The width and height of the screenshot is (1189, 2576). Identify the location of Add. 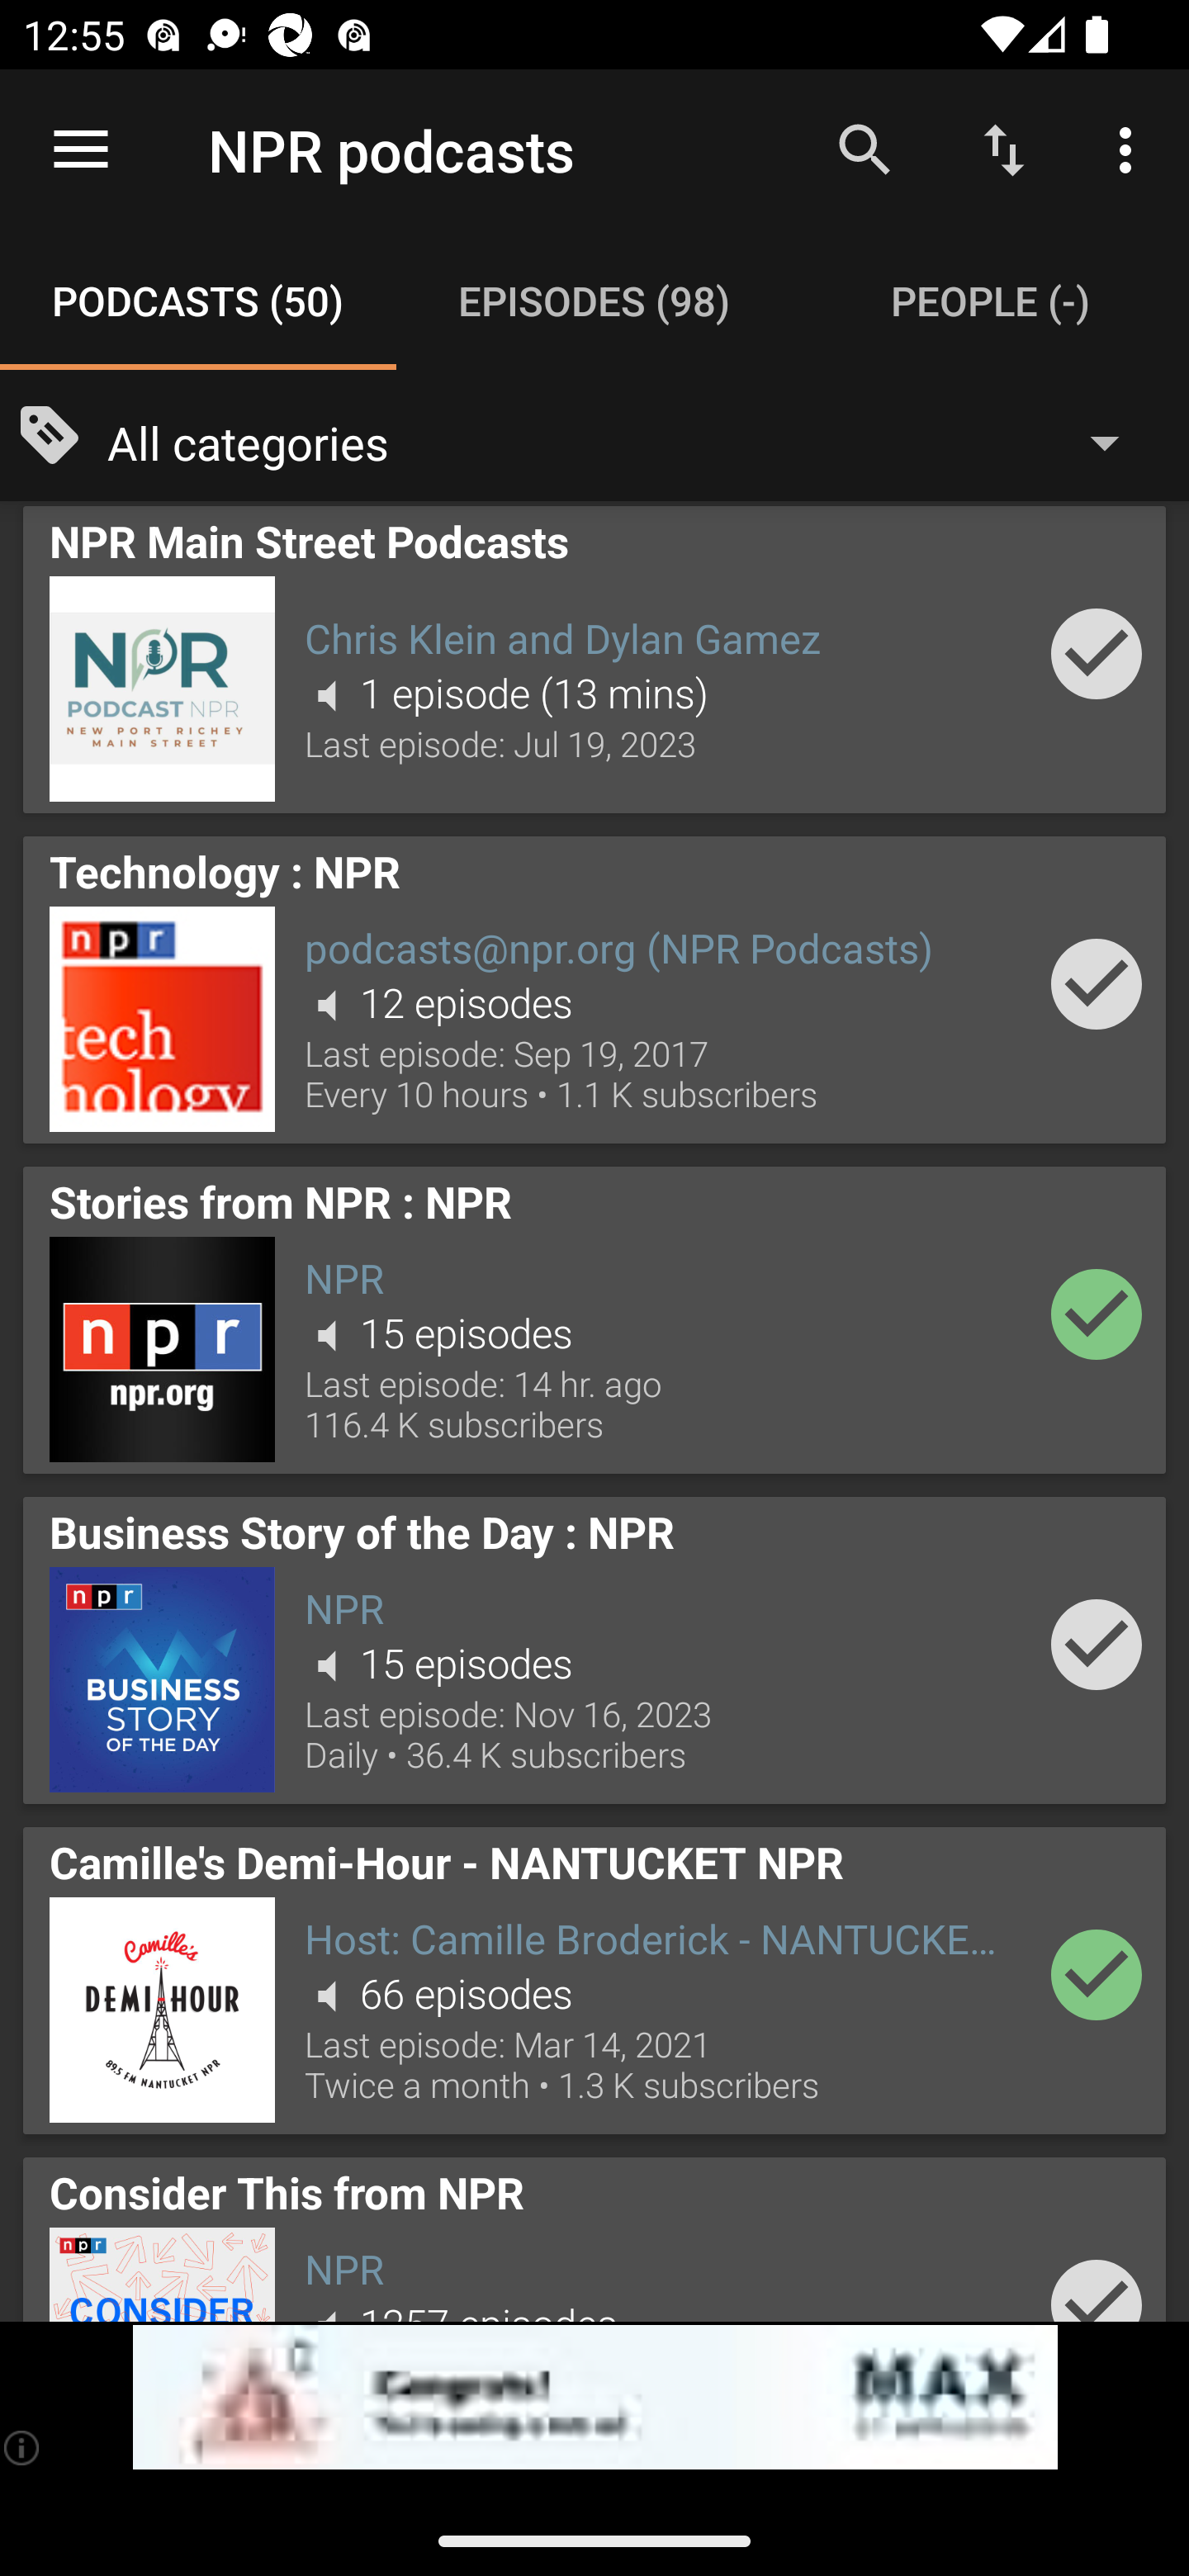
(1097, 1645).